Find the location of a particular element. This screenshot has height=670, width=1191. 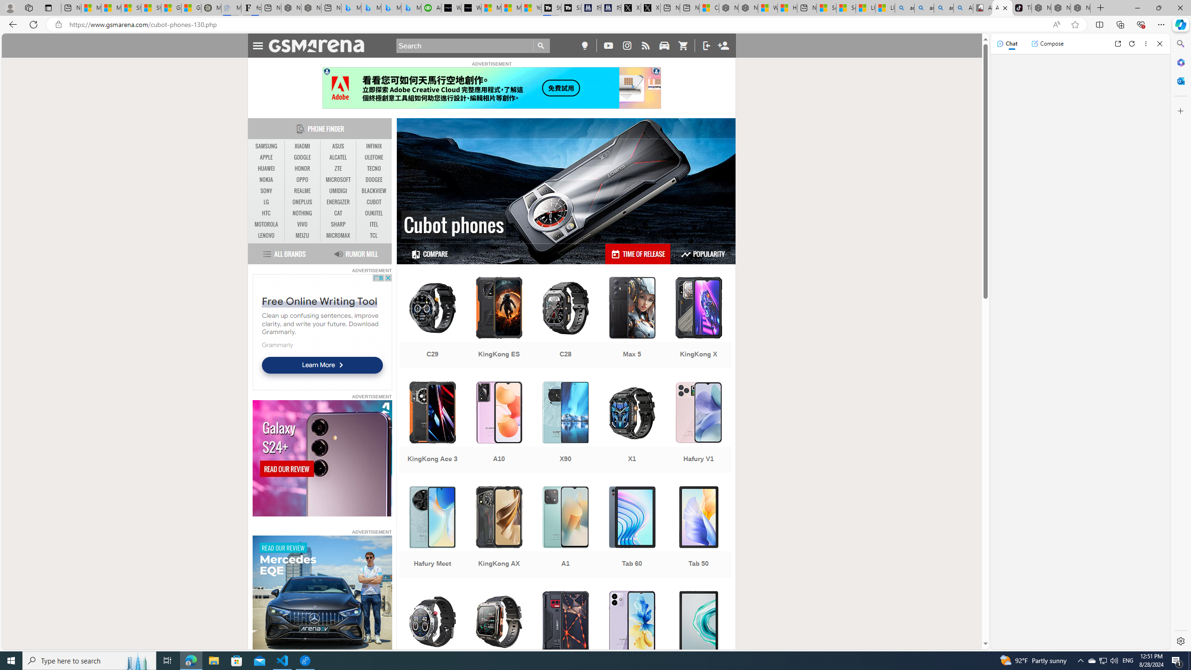

Accounting Software for Accountants, CPAs and Bookkeepers is located at coordinates (431, 8).